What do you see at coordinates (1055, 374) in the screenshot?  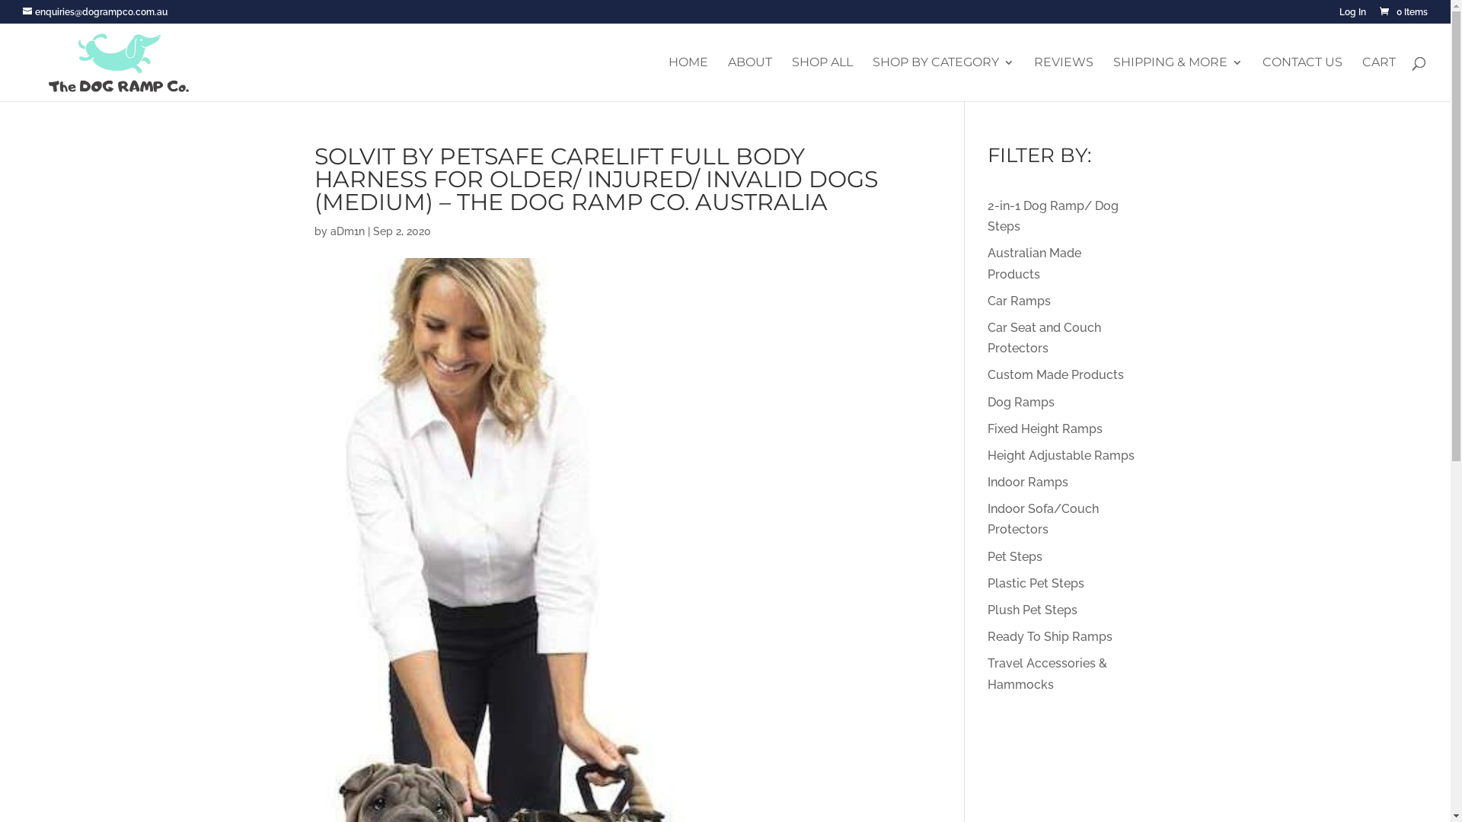 I see `Custom Made Products` at bounding box center [1055, 374].